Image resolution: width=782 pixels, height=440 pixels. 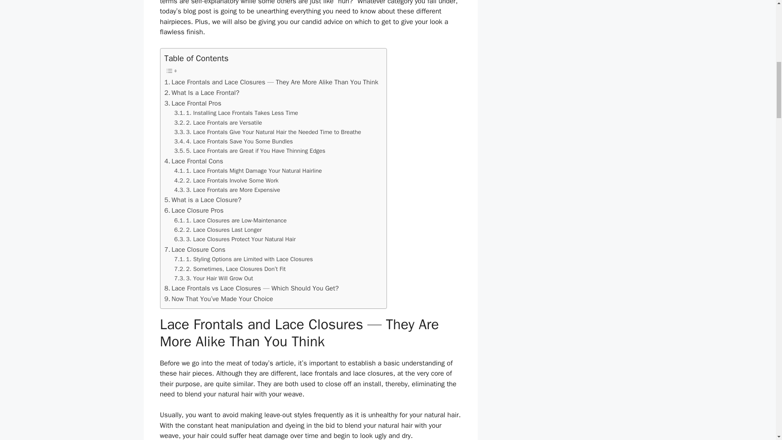 What do you see at coordinates (193, 161) in the screenshot?
I see `Lace Frontal Cons` at bounding box center [193, 161].